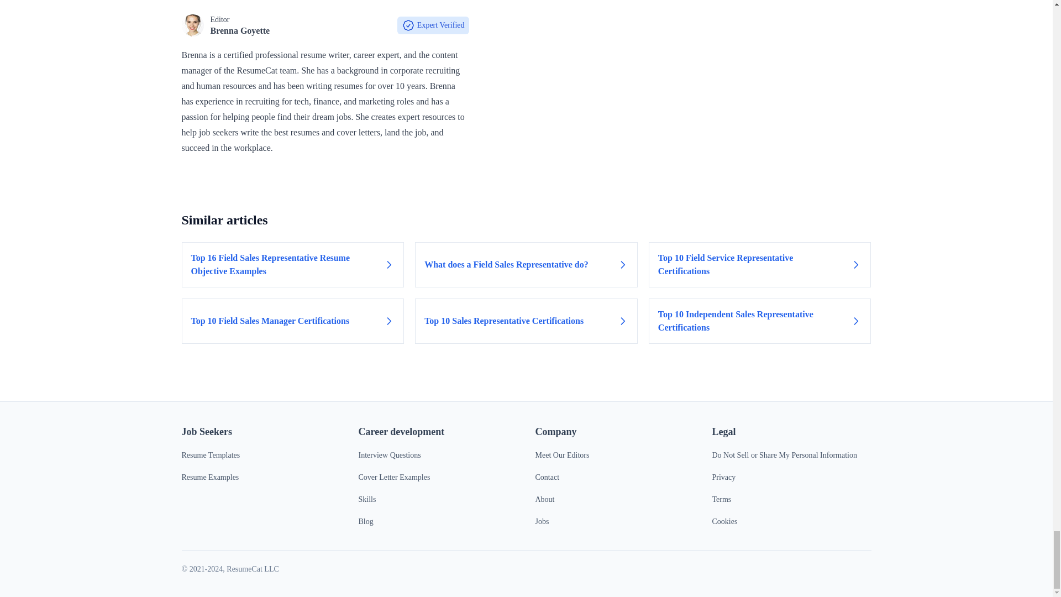 This screenshot has width=1061, height=597. What do you see at coordinates (759, 321) in the screenshot?
I see `Top 10 Independent Sales Representative Certifications` at bounding box center [759, 321].